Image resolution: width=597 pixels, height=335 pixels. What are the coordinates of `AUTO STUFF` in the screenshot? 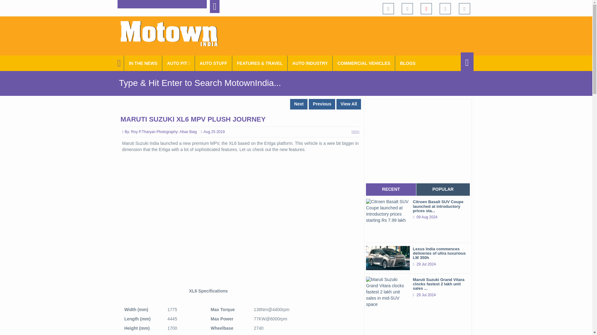 It's located at (213, 63).